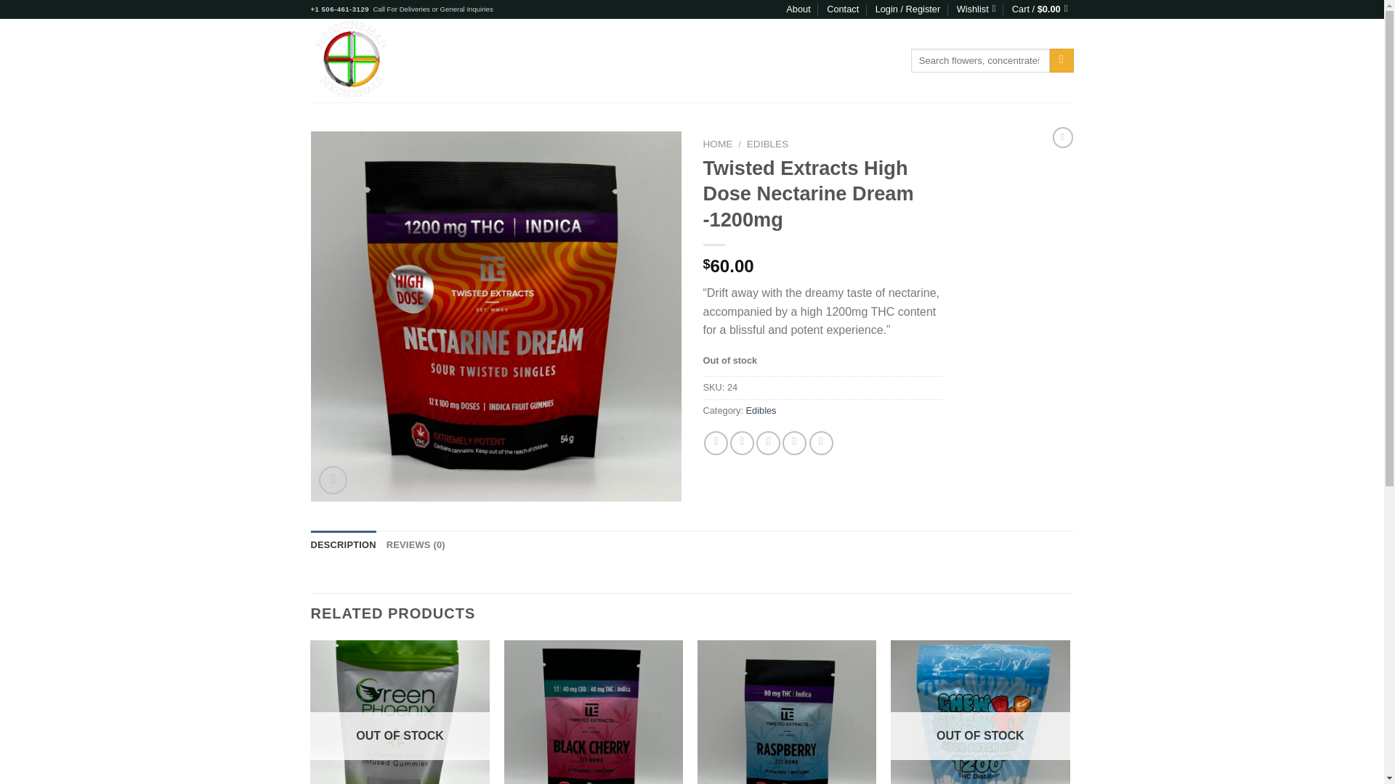 The height and width of the screenshot is (784, 1395). What do you see at coordinates (718, 144) in the screenshot?
I see `HOME` at bounding box center [718, 144].